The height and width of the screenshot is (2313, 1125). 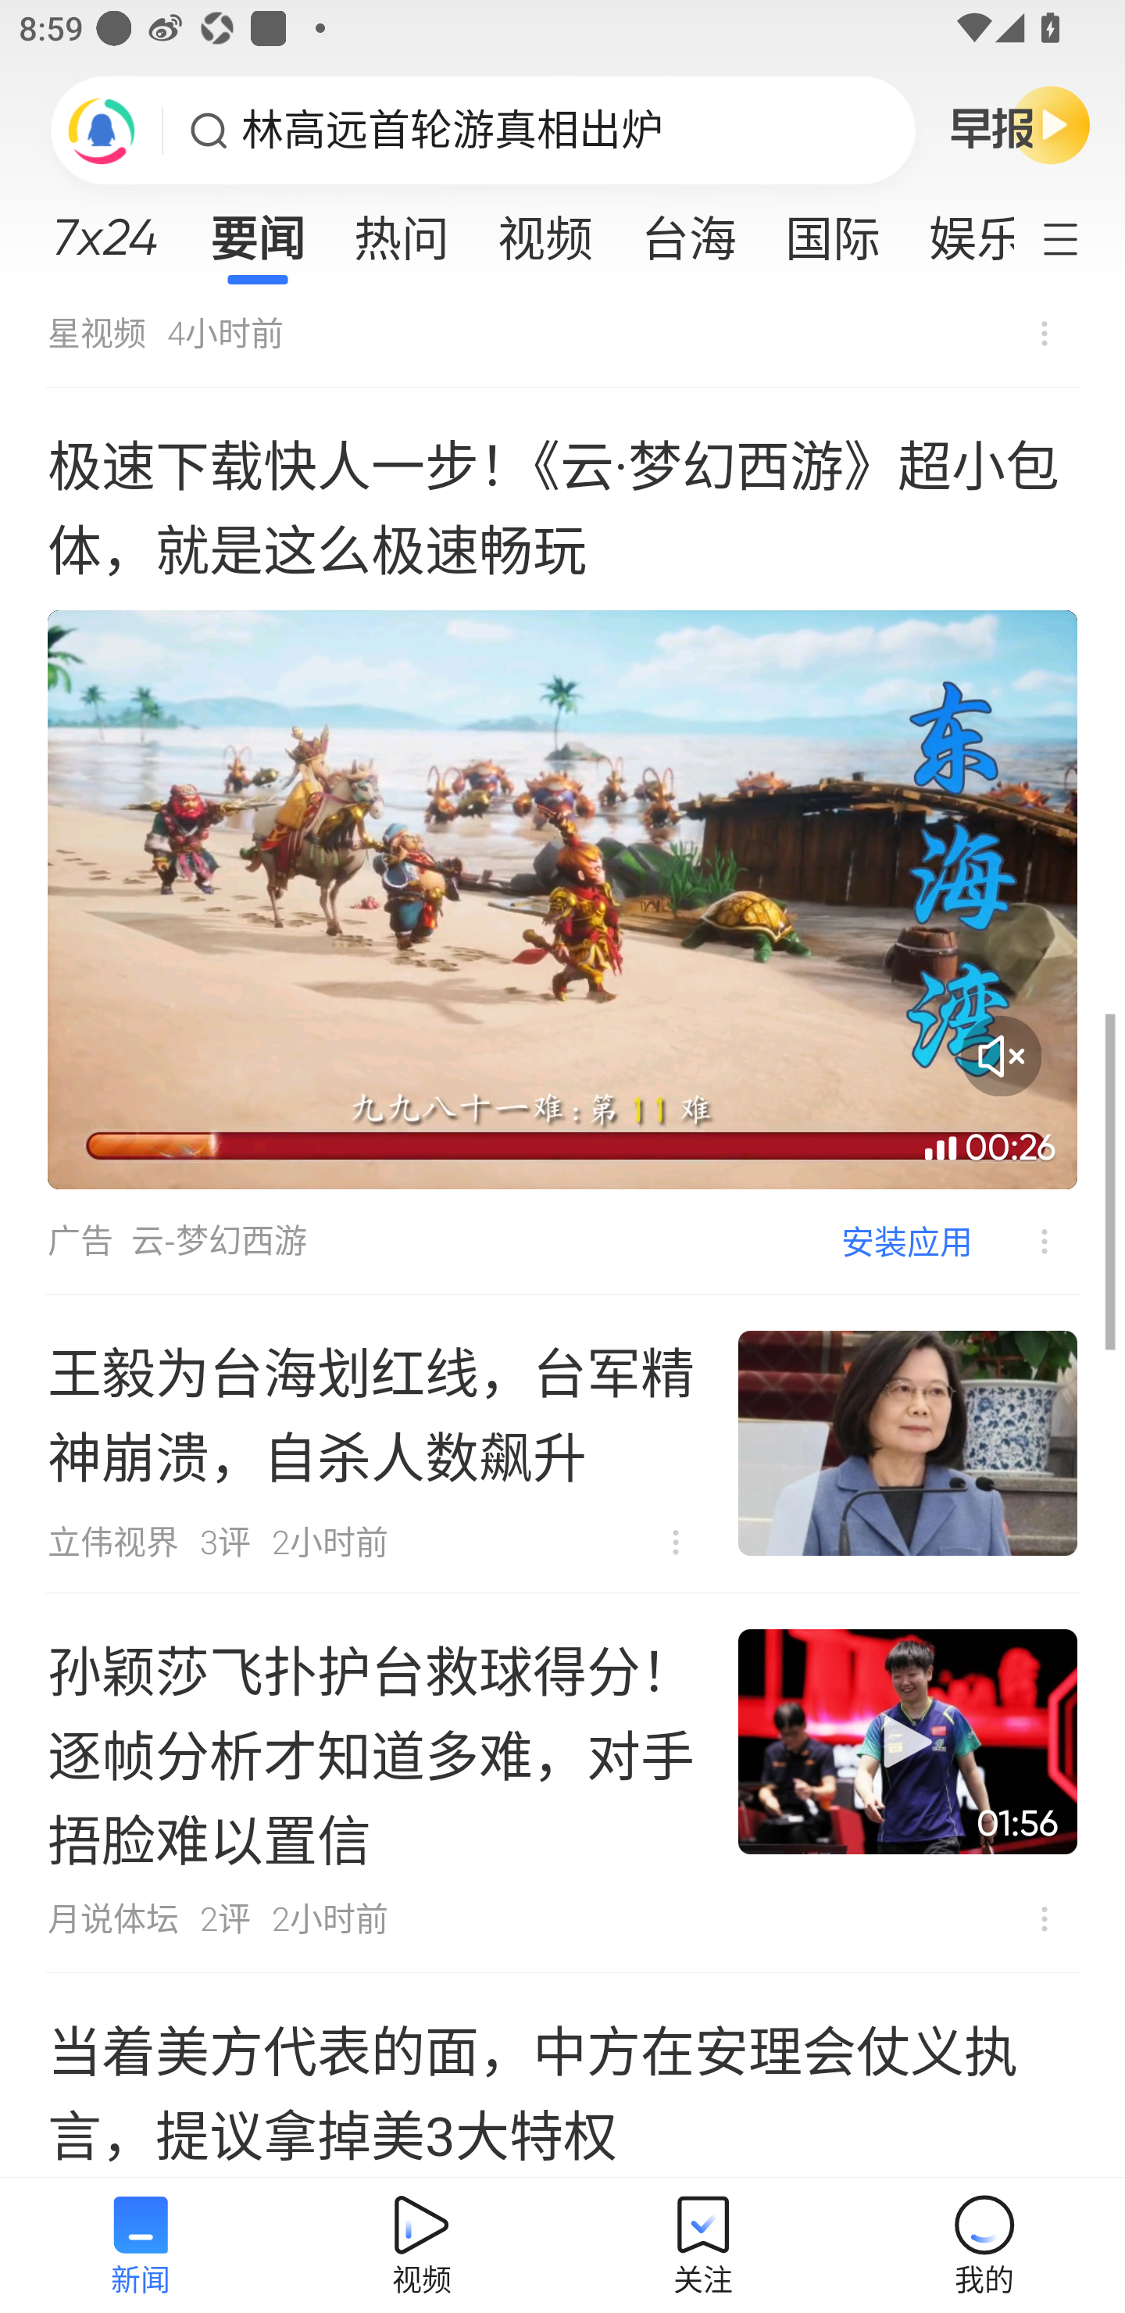 What do you see at coordinates (1044, 333) in the screenshot?
I see ` 不感兴趣` at bounding box center [1044, 333].